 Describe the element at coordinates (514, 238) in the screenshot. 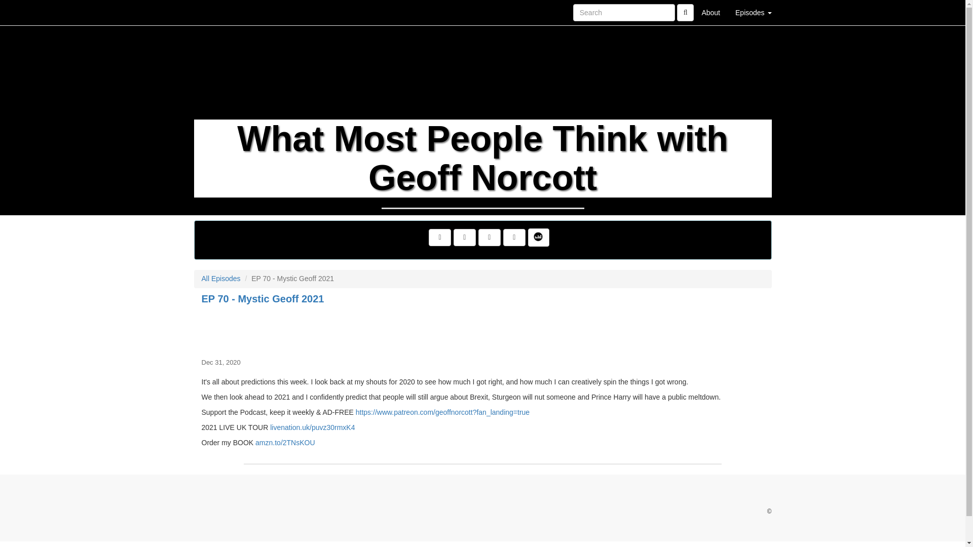

I see `Subscribe to RSS Feed` at that location.